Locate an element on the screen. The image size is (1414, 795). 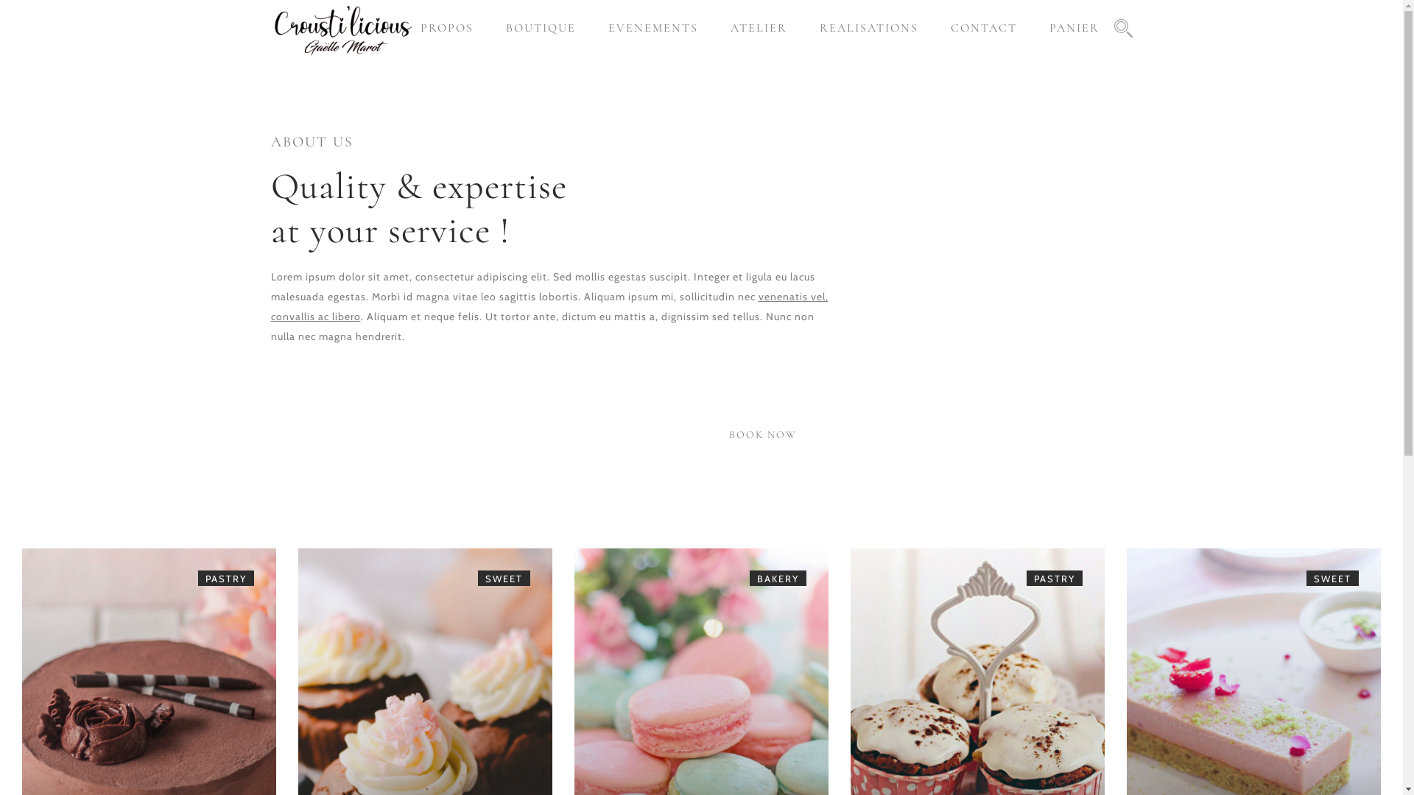
PANIER is located at coordinates (1074, 28).